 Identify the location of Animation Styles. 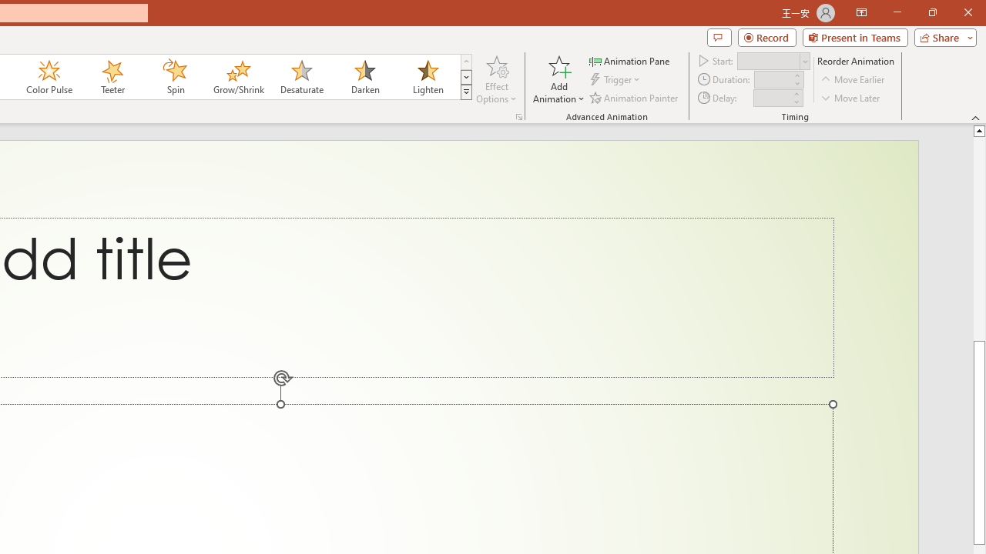
(466, 92).